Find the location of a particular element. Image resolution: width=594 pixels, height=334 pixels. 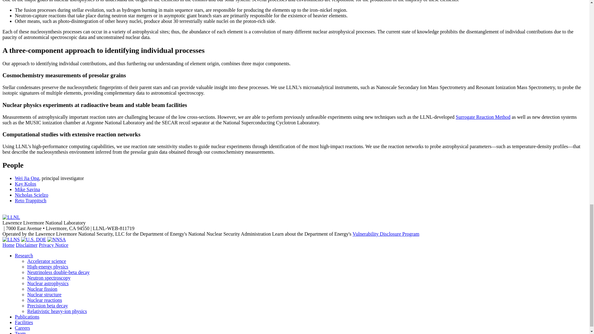

Research areas is located at coordinates (24, 255).